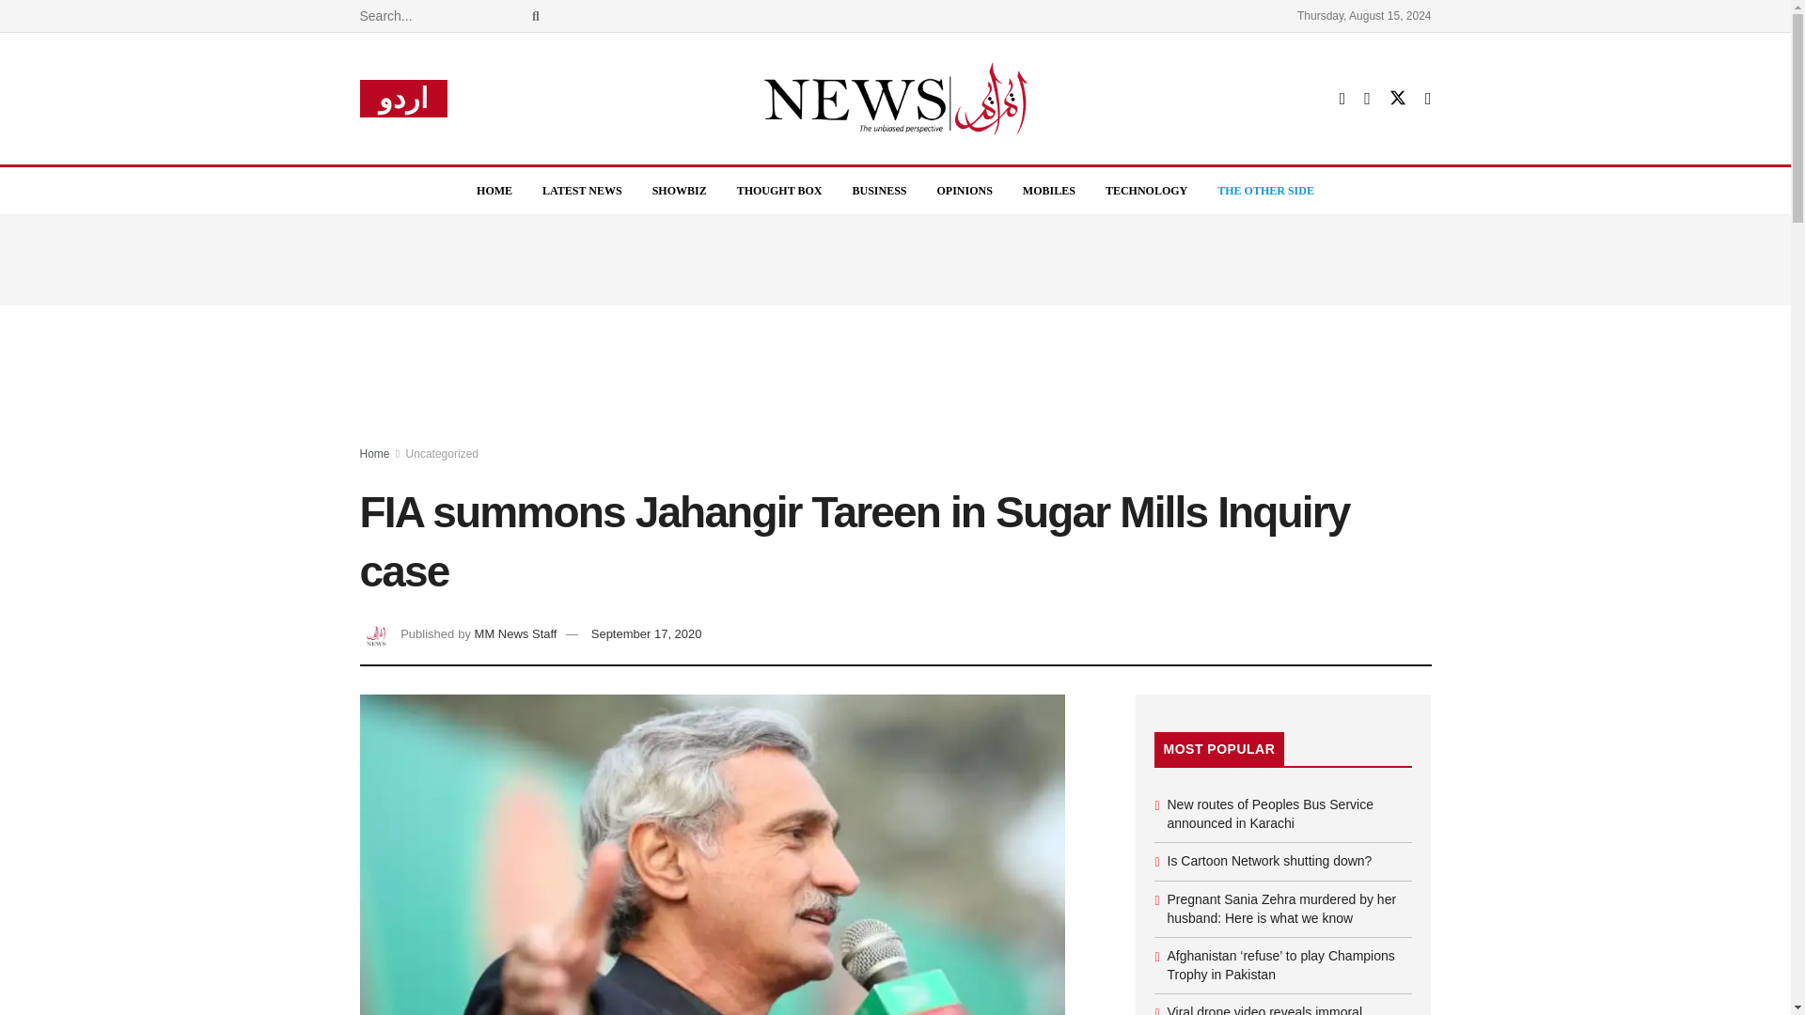 The width and height of the screenshot is (1805, 1015). I want to click on HOME, so click(494, 190).